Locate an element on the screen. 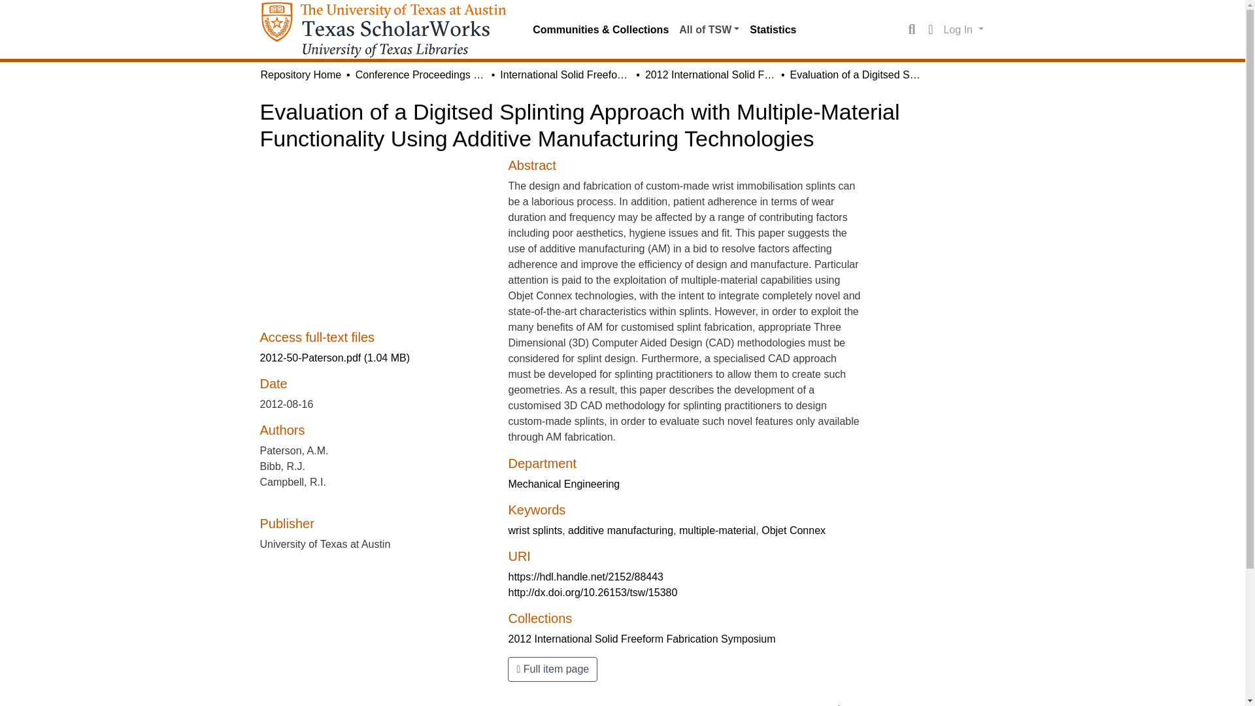 This screenshot has height=706, width=1255. Repository Home is located at coordinates (301, 75).